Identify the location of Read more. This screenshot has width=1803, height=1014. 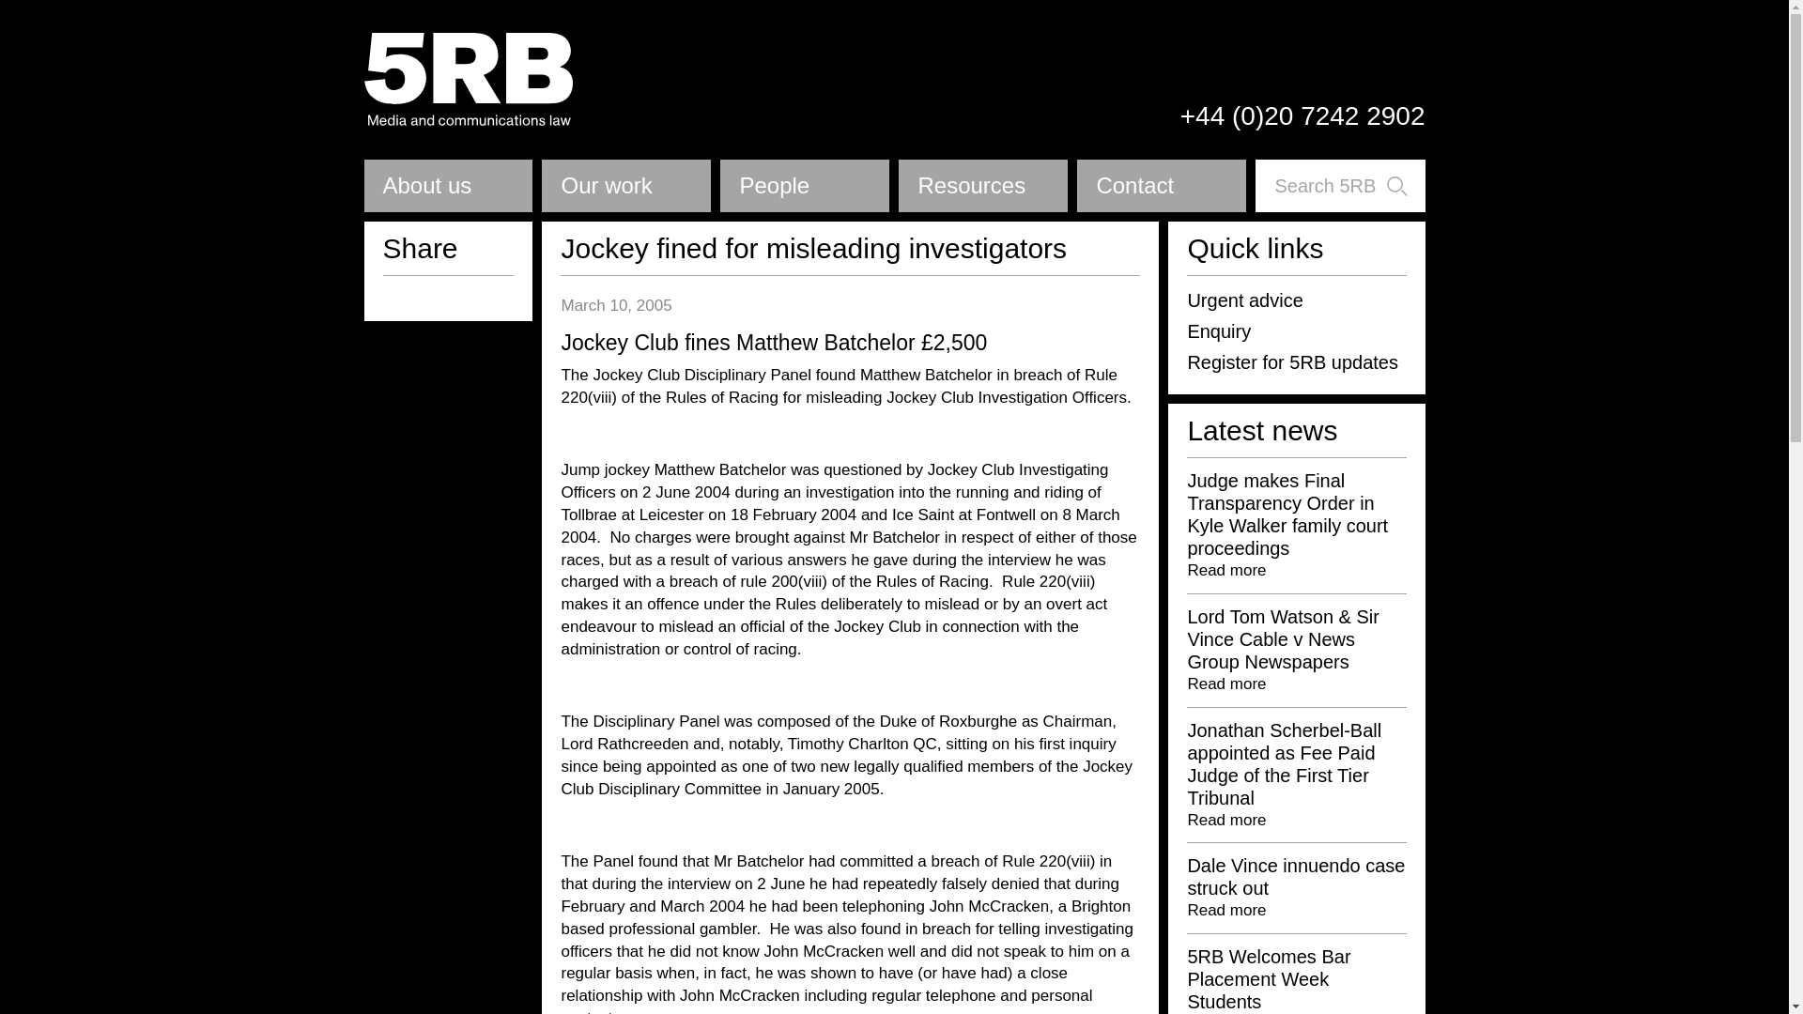
(1225, 821).